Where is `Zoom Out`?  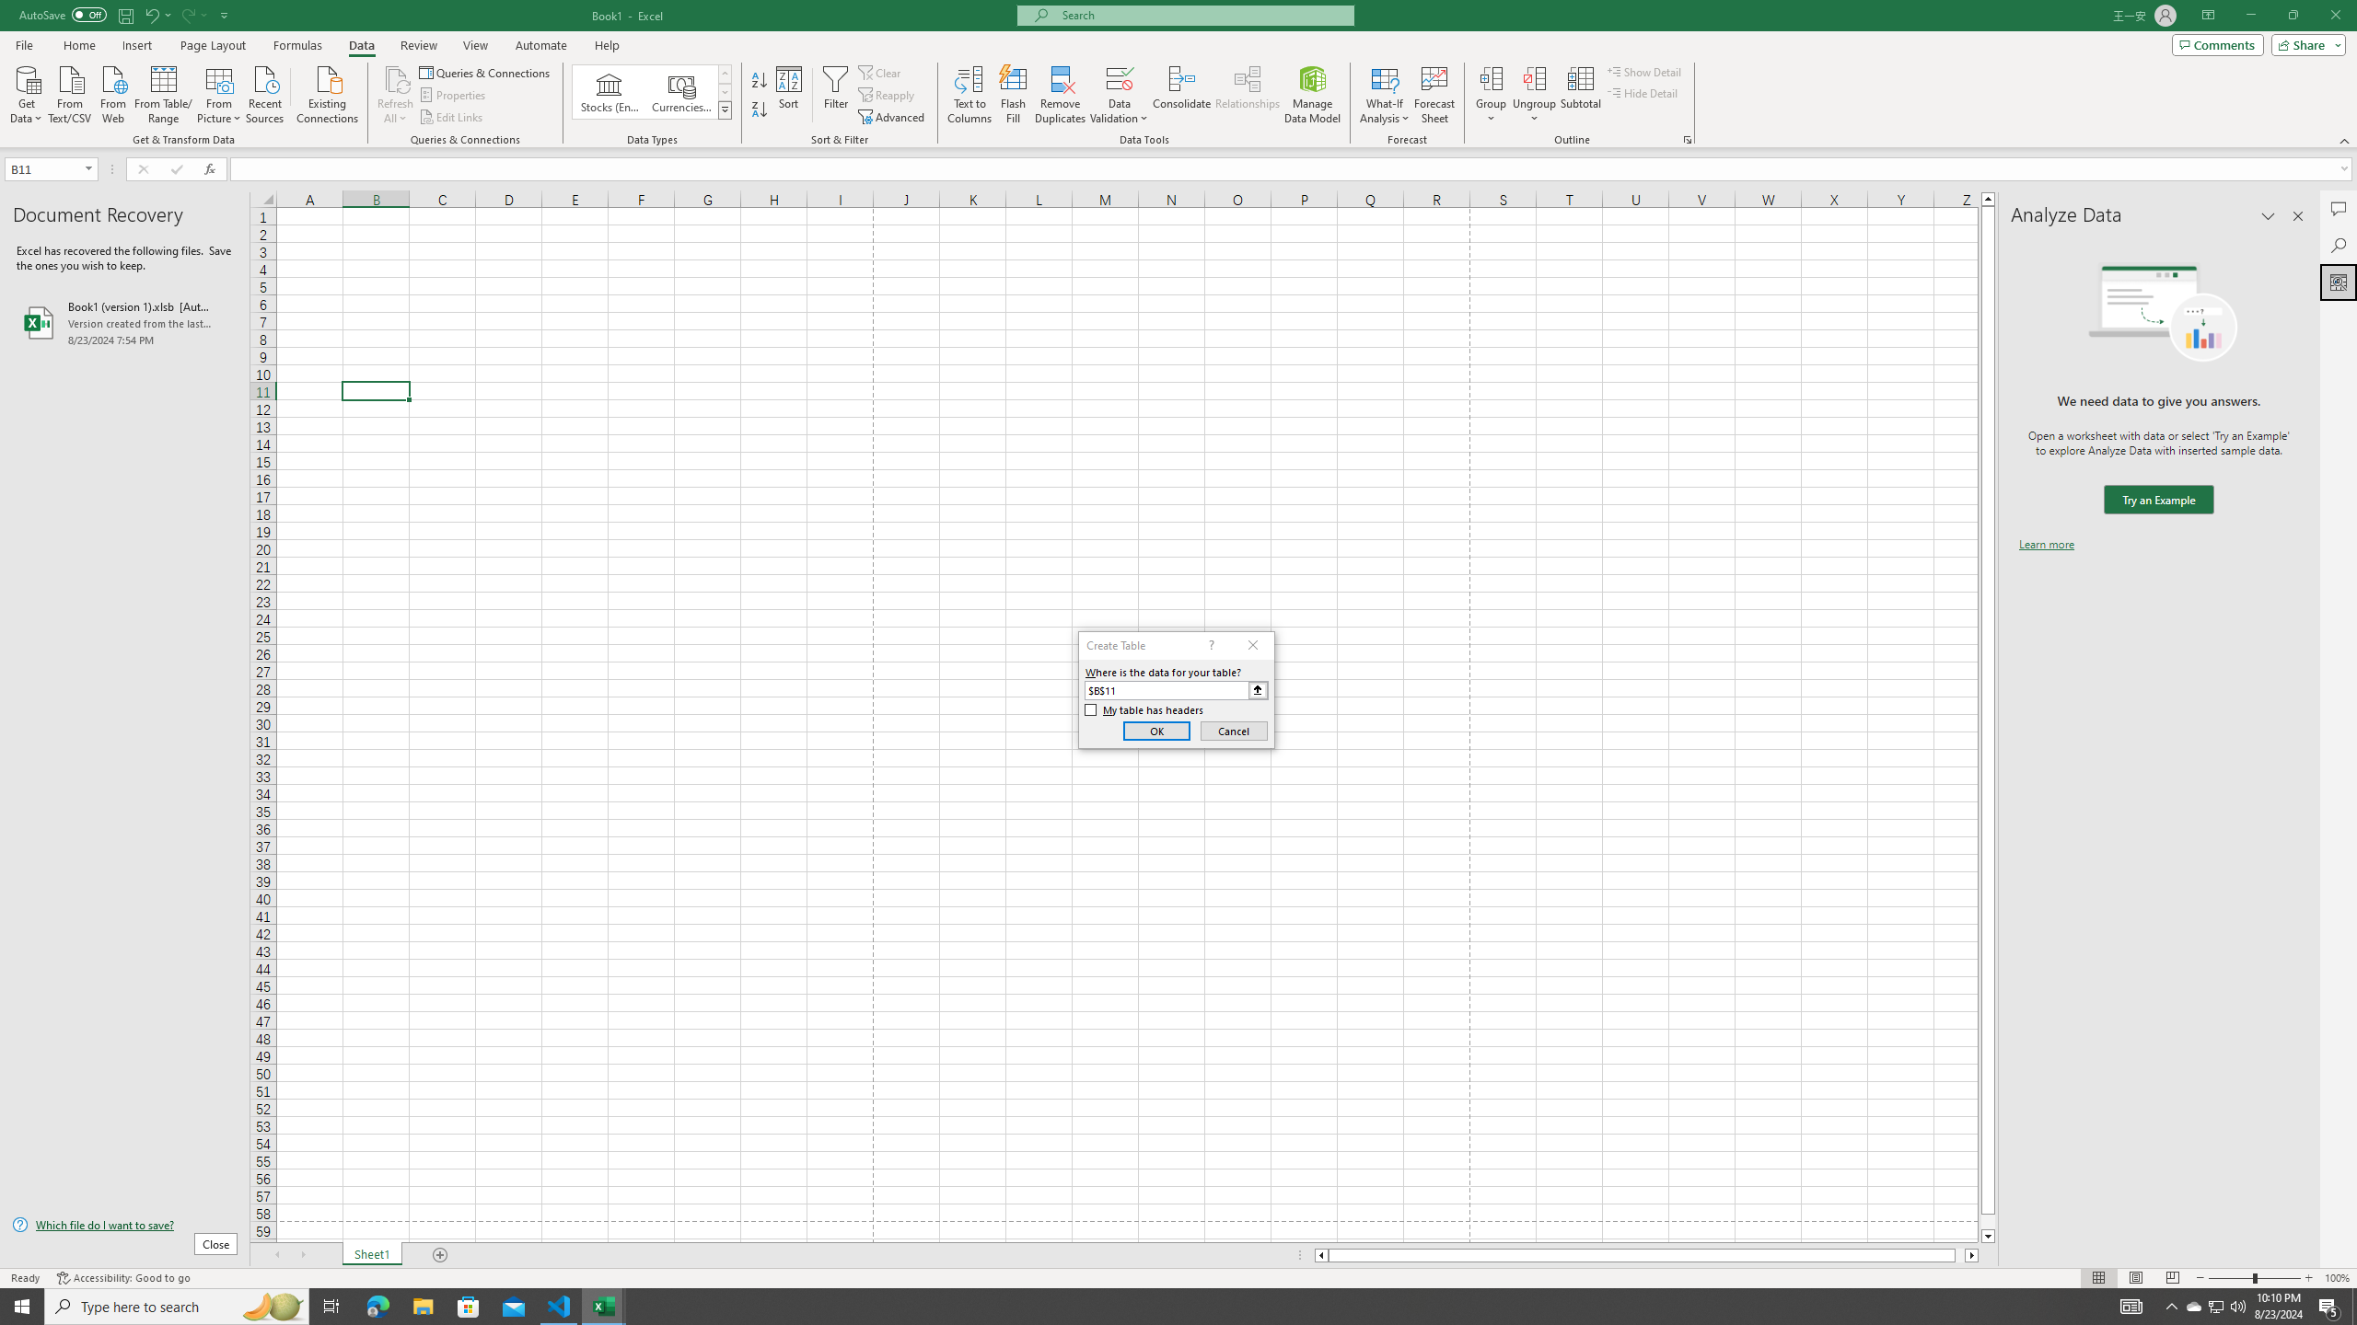
Zoom Out is located at coordinates (2230, 1278).